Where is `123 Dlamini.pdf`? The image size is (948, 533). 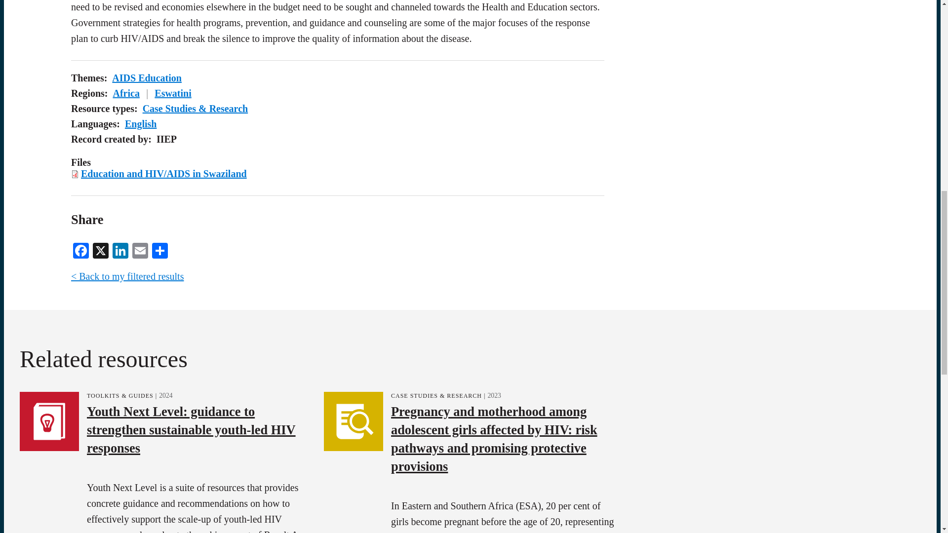 123 Dlamini.pdf is located at coordinates (163, 174).